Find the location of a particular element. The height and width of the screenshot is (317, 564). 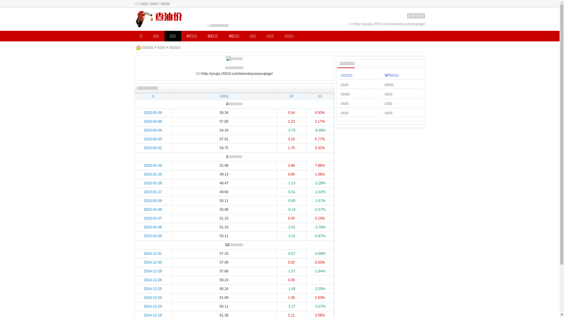

2014-12-23 is located at coordinates (153, 306).